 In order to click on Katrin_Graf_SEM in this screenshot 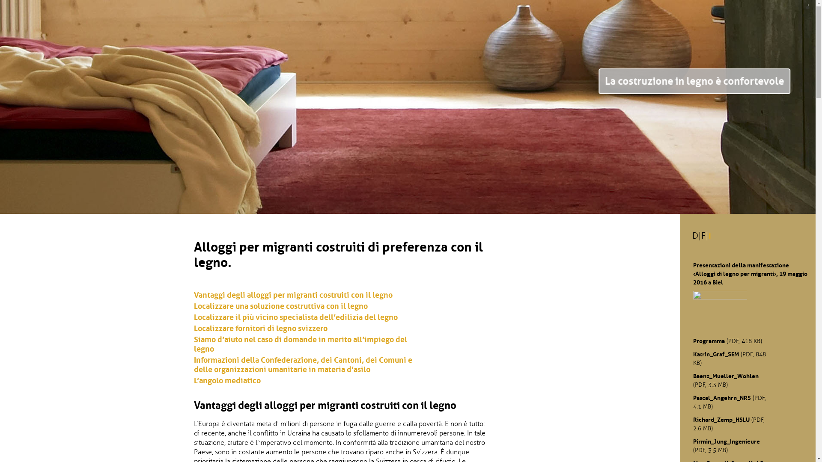, I will do `click(716, 354)`.